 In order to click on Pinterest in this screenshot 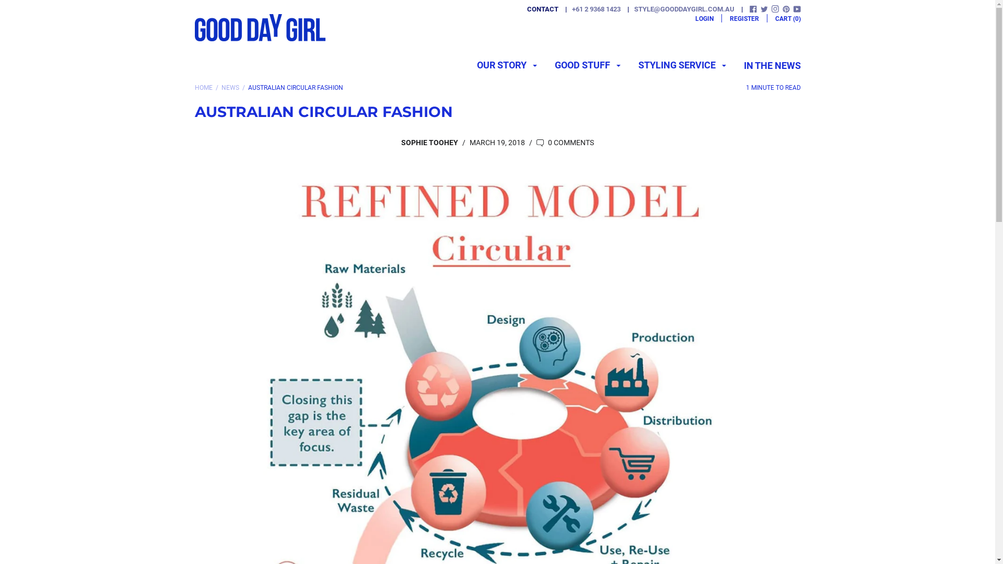, I will do `click(786, 10)`.